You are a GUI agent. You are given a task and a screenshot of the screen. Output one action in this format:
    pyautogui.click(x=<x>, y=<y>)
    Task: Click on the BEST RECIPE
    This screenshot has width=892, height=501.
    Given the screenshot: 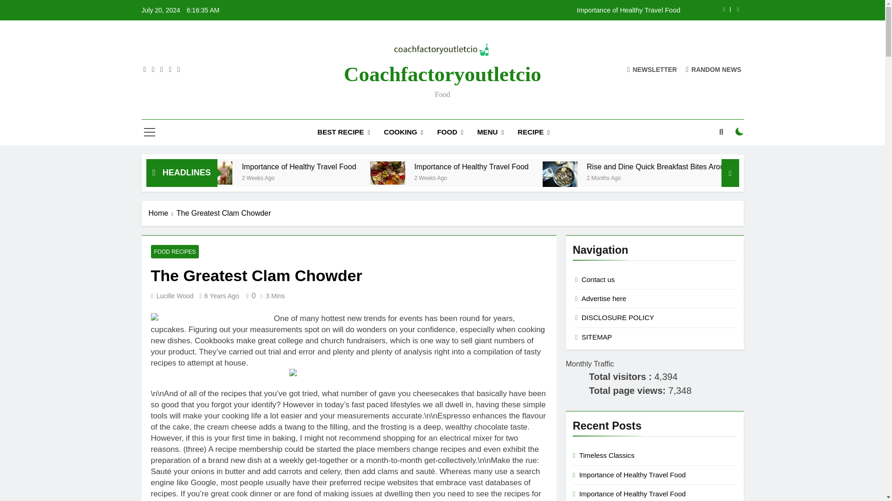 What is the action you would take?
    pyautogui.click(x=343, y=133)
    